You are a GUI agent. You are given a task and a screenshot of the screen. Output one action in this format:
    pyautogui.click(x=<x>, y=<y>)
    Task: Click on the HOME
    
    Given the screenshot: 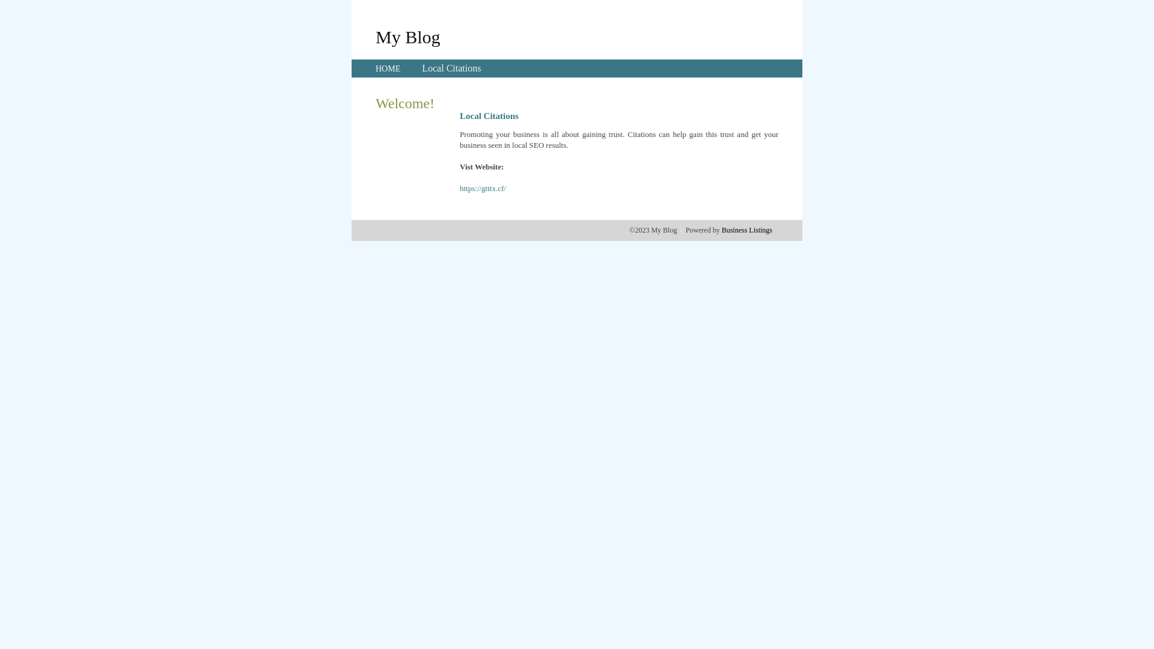 What is the action you would take?
    pyautogui.click(x=388, y=69)
    